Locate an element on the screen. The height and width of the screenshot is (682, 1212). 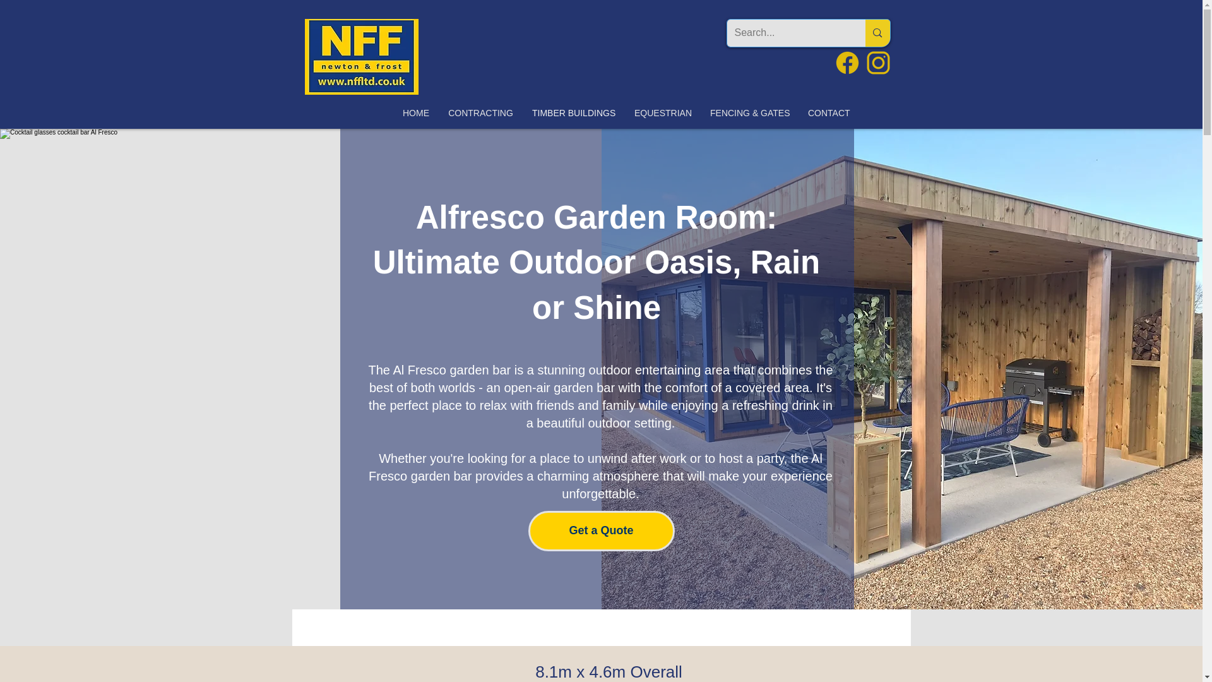
CONTRACTING is located at coordinates (480, 114).